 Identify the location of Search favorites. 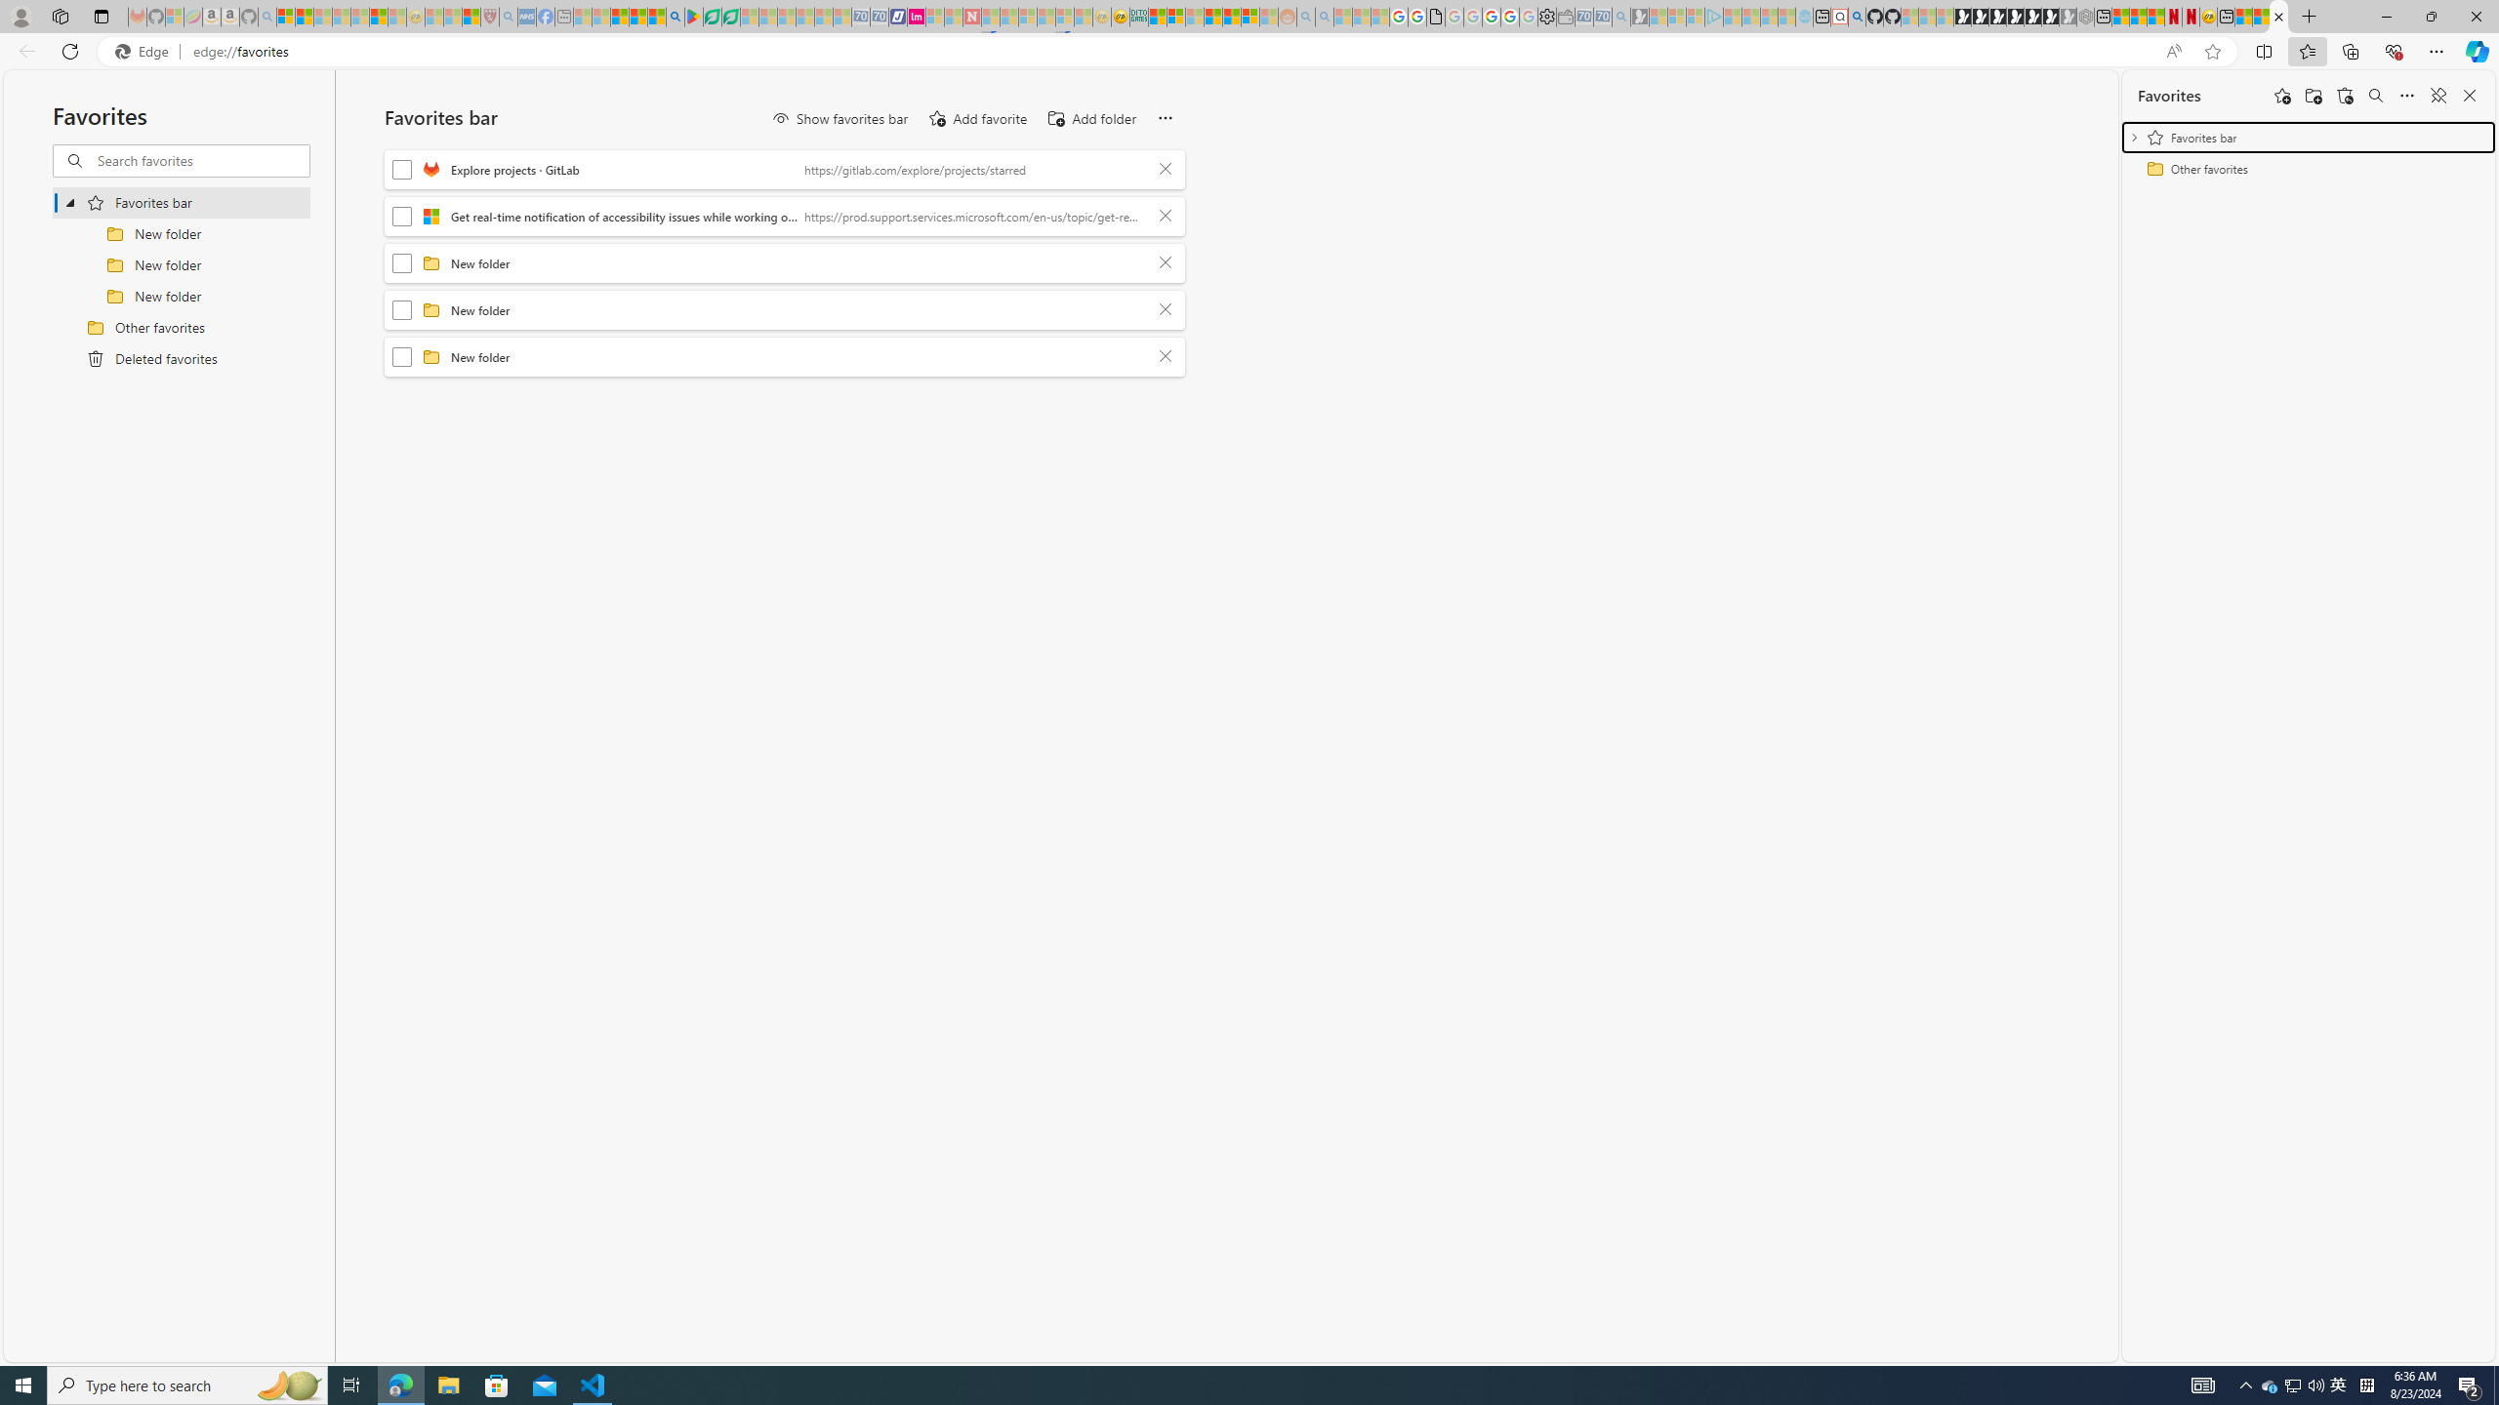
(201, 160).